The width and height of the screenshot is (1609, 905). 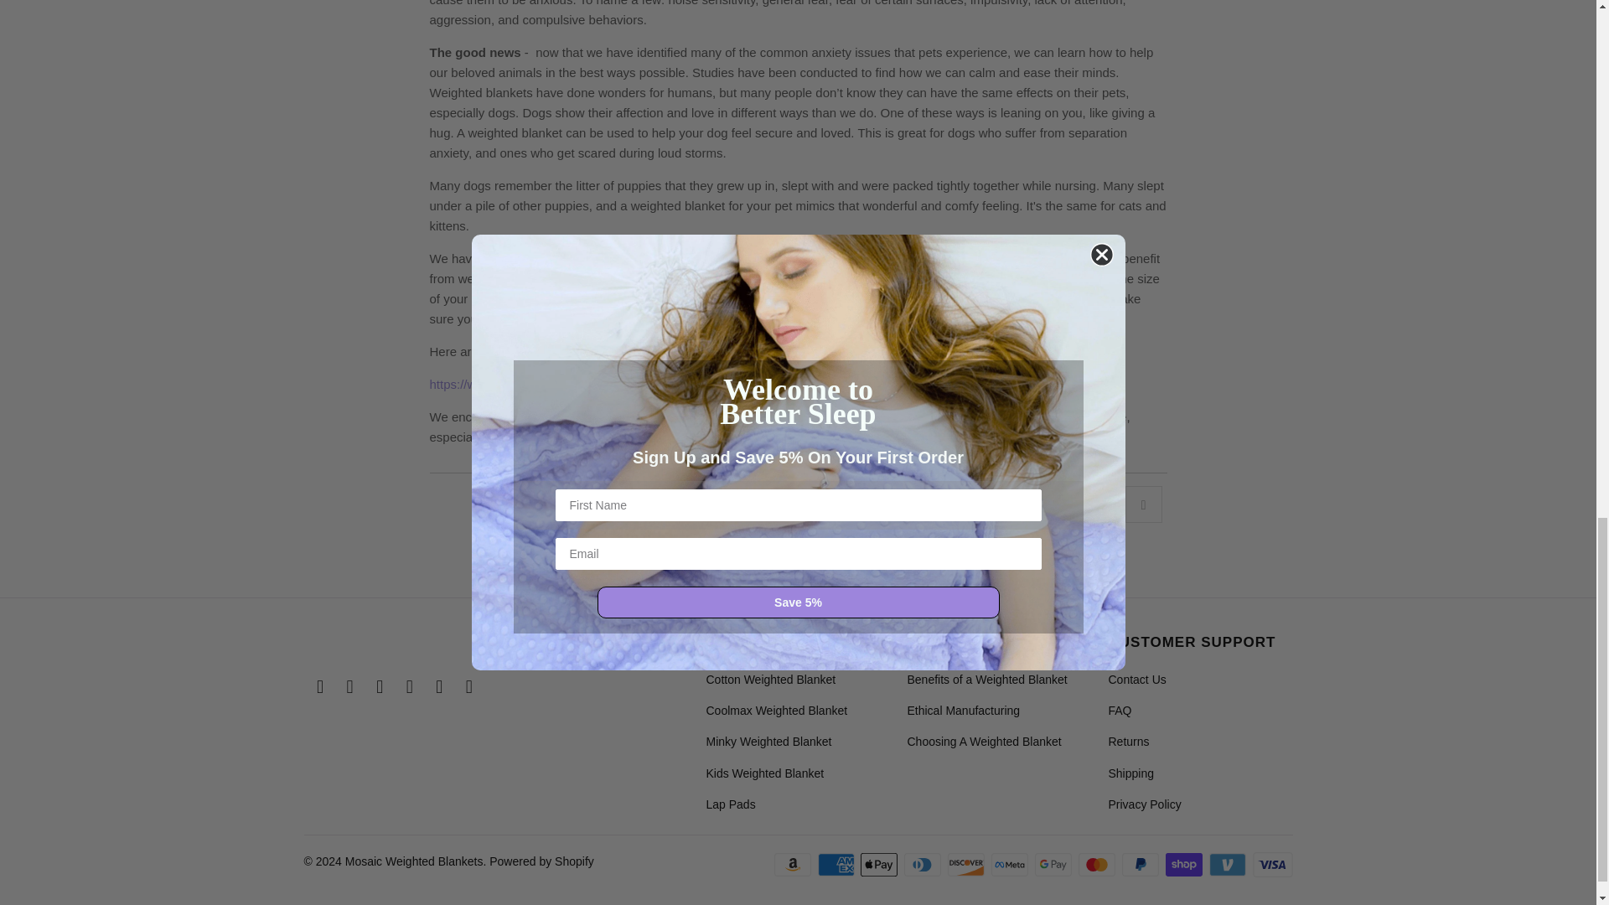 What do you see at coordinates (380, 686) in the screenshot?
I see `Mosaic Weighted Blankets on YouTube` at bounding box center [380, 686].